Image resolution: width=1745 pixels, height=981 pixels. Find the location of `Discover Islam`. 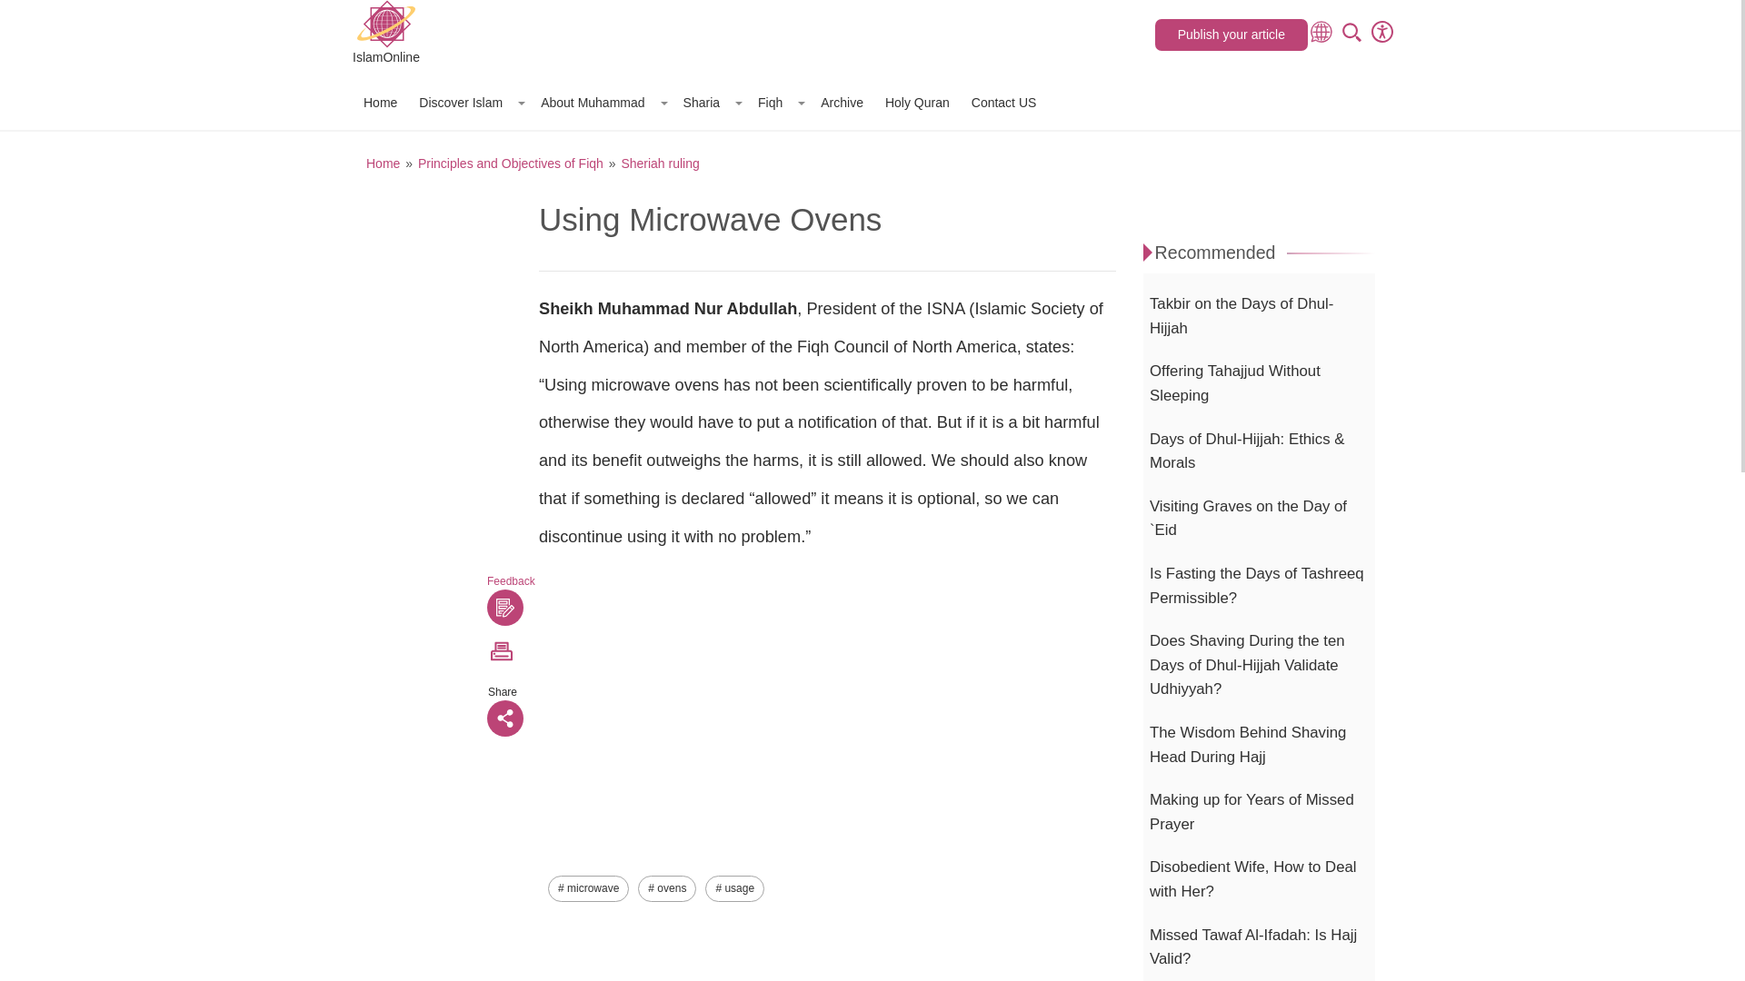

Discover Islam is located at coordinates (468, 102).